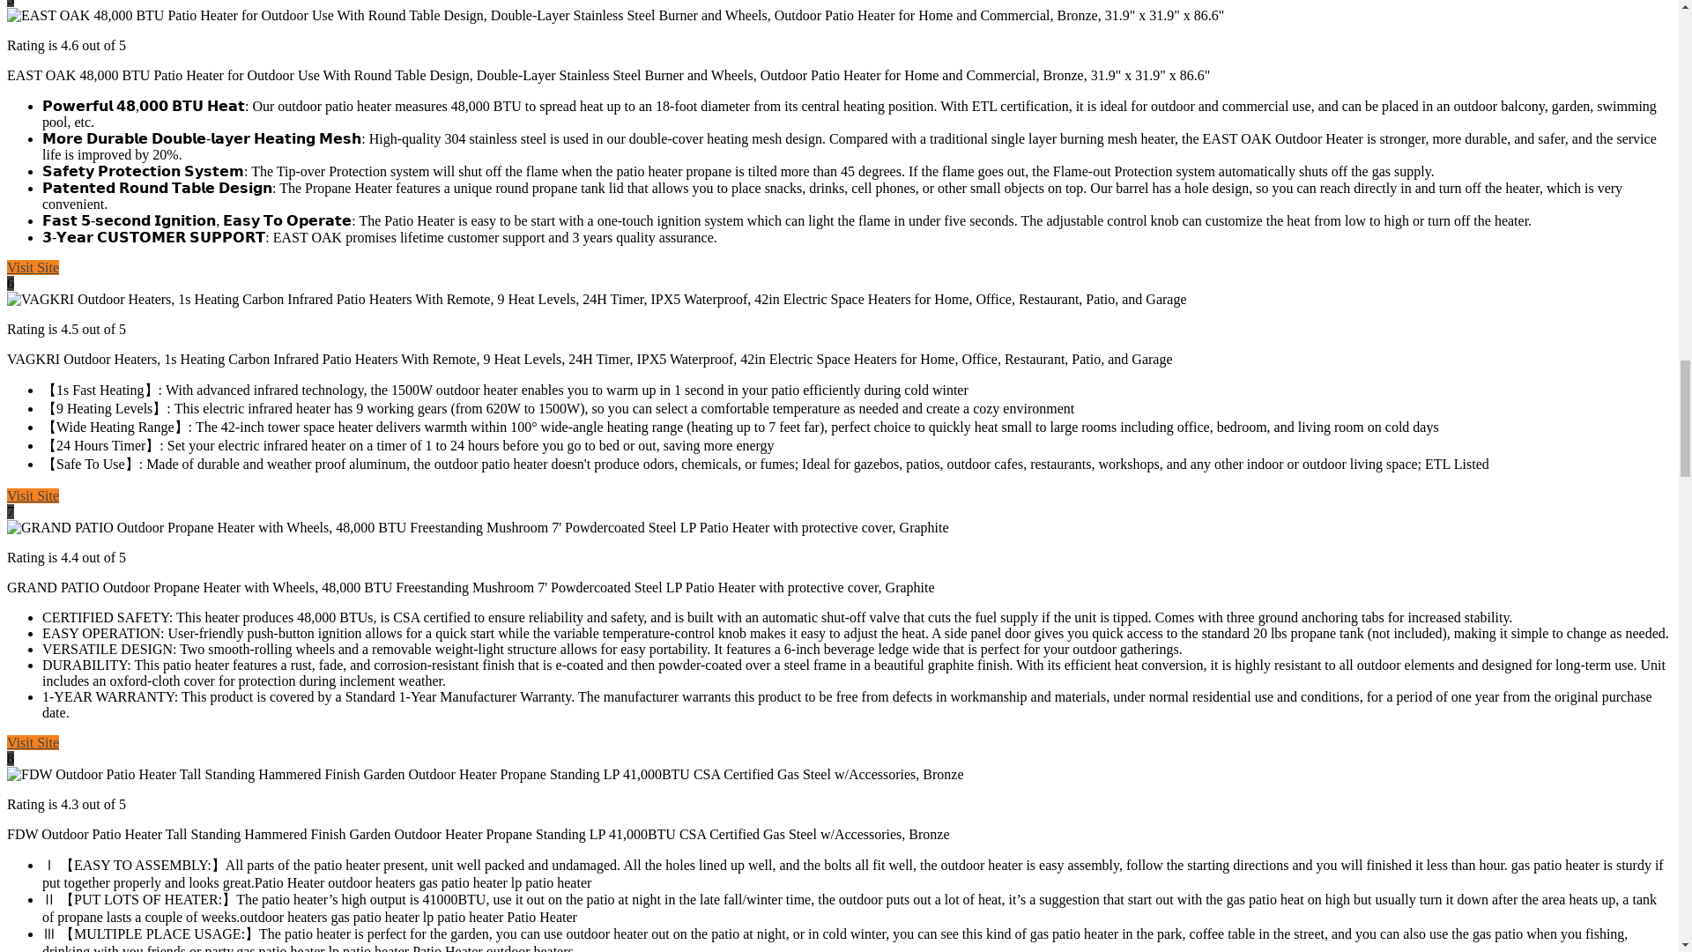  What do you see at coordinates (33, 267) in the screenshot?
I see `Visit Site` at bounding box center [33, 267].